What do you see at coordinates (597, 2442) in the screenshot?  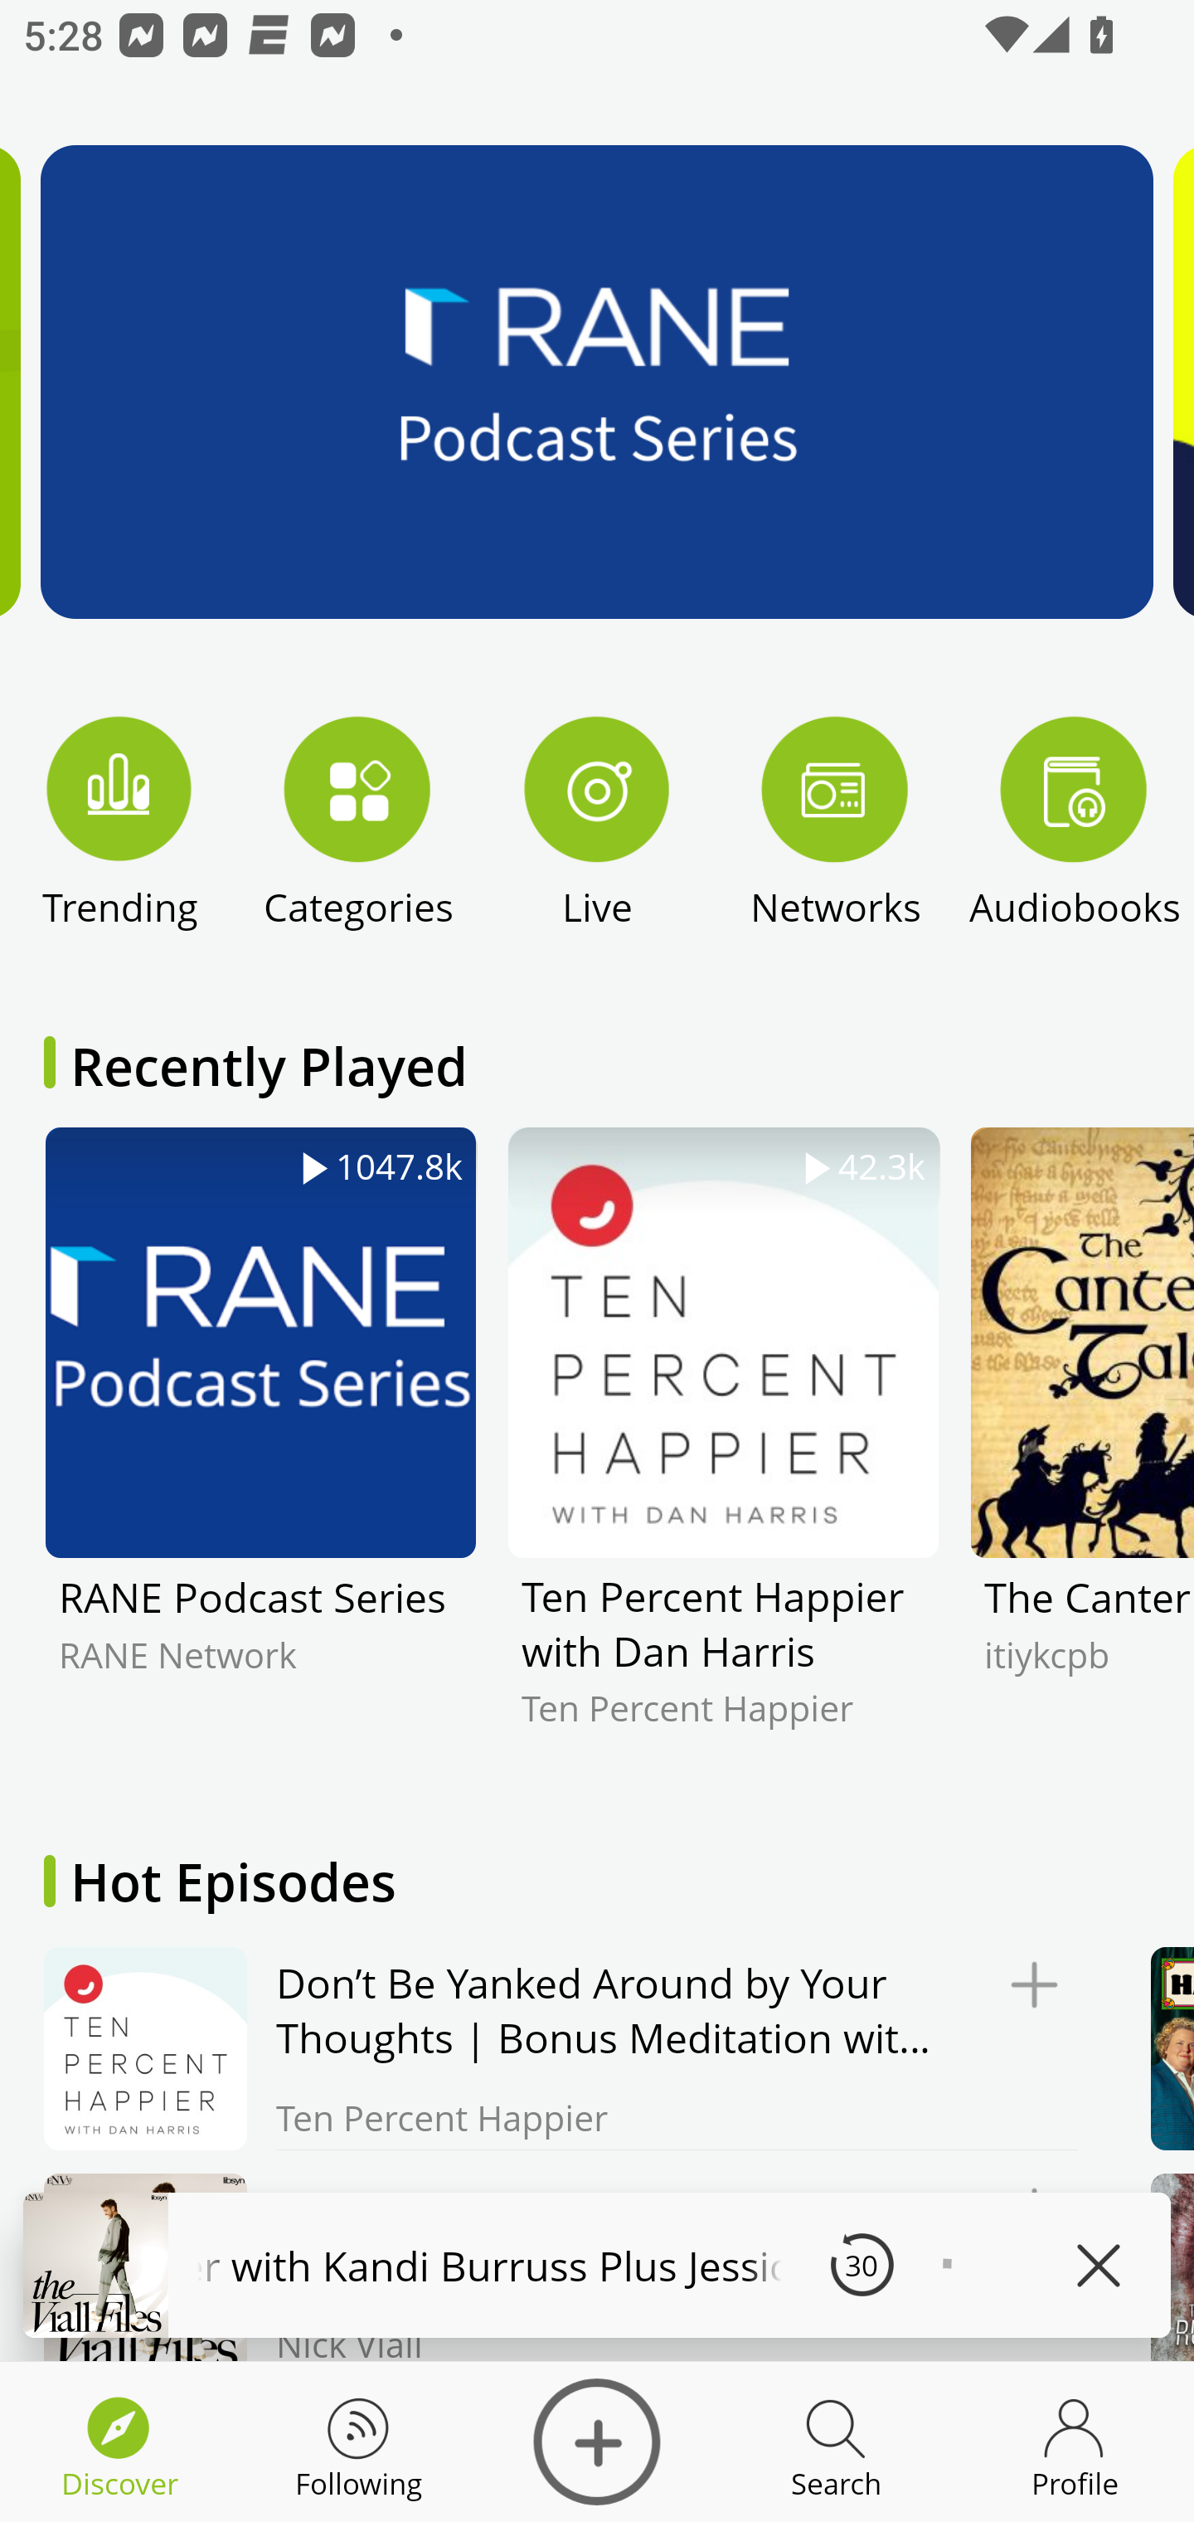 I see `Discover` at bounding box center [597, 2442].